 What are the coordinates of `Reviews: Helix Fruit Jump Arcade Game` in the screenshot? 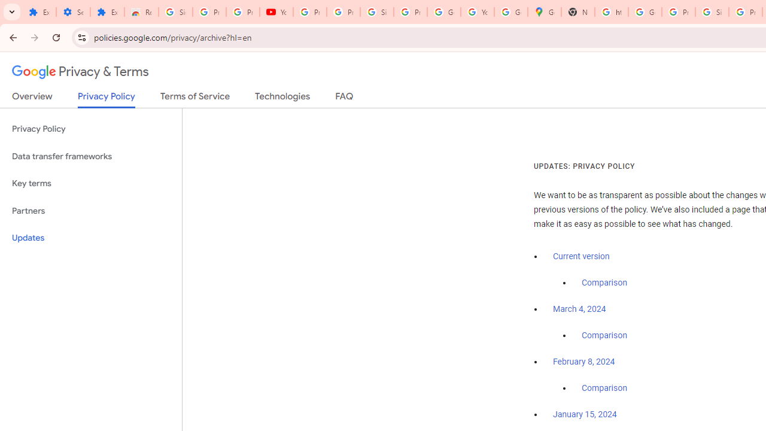 It's located at (141, 12).